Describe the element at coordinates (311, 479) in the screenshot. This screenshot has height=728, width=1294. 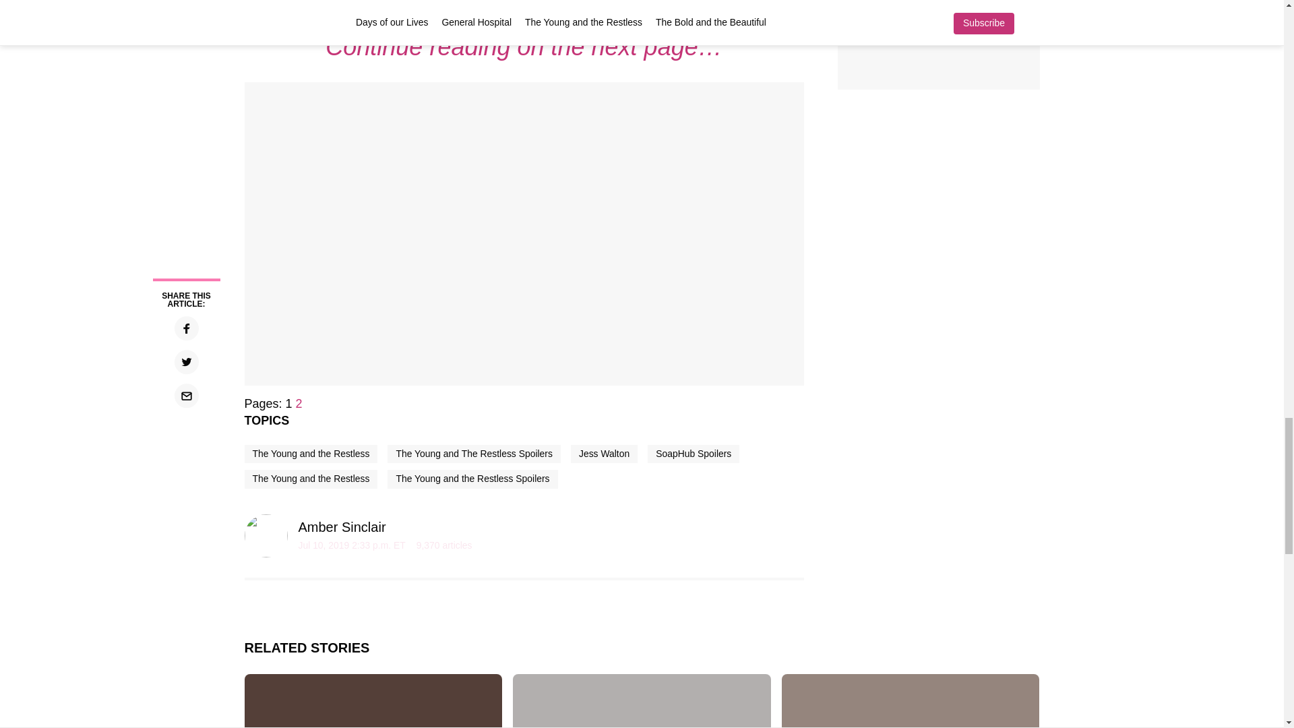
I see `The Young and the Restless` at that location.